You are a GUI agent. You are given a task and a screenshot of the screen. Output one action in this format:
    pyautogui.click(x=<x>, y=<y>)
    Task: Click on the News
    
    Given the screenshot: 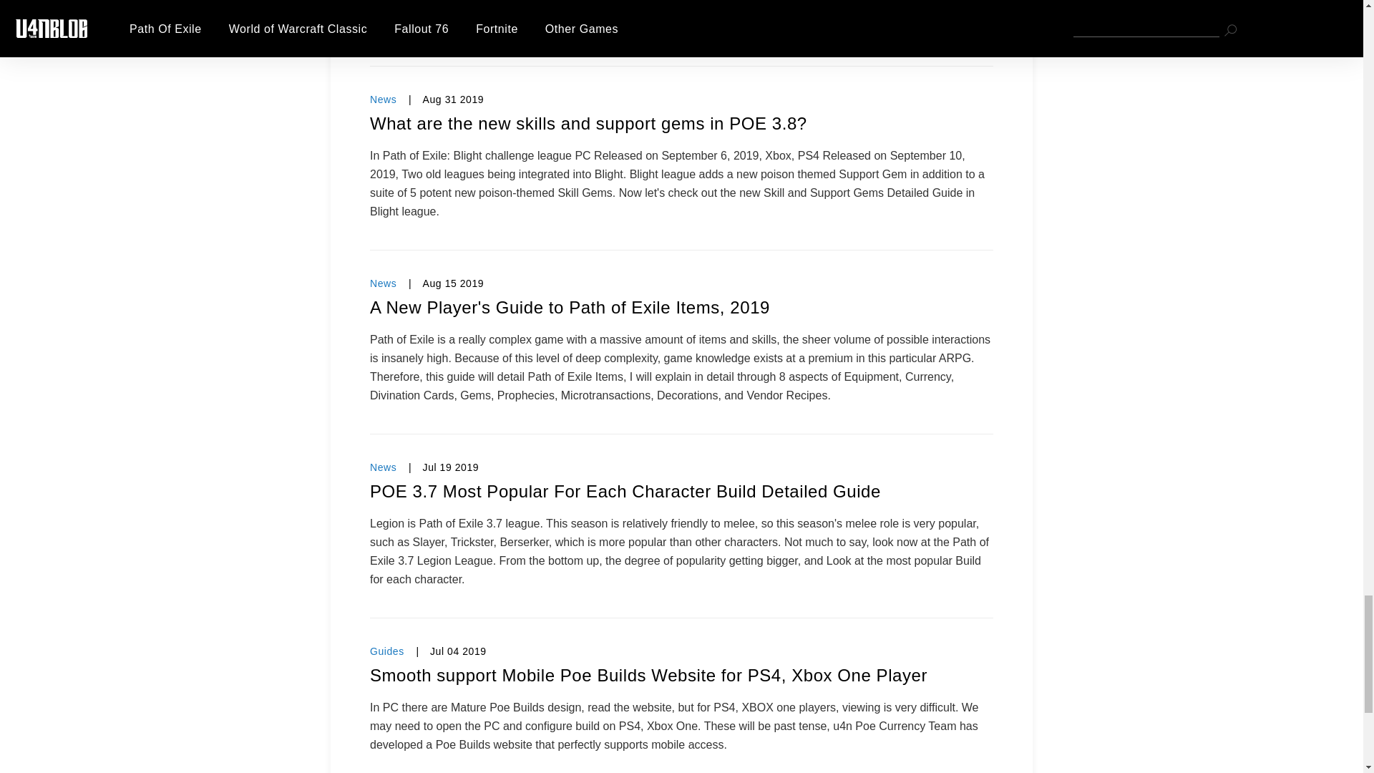 What is the action you would take?
    pyautogui.click(x=383, y=467)
    